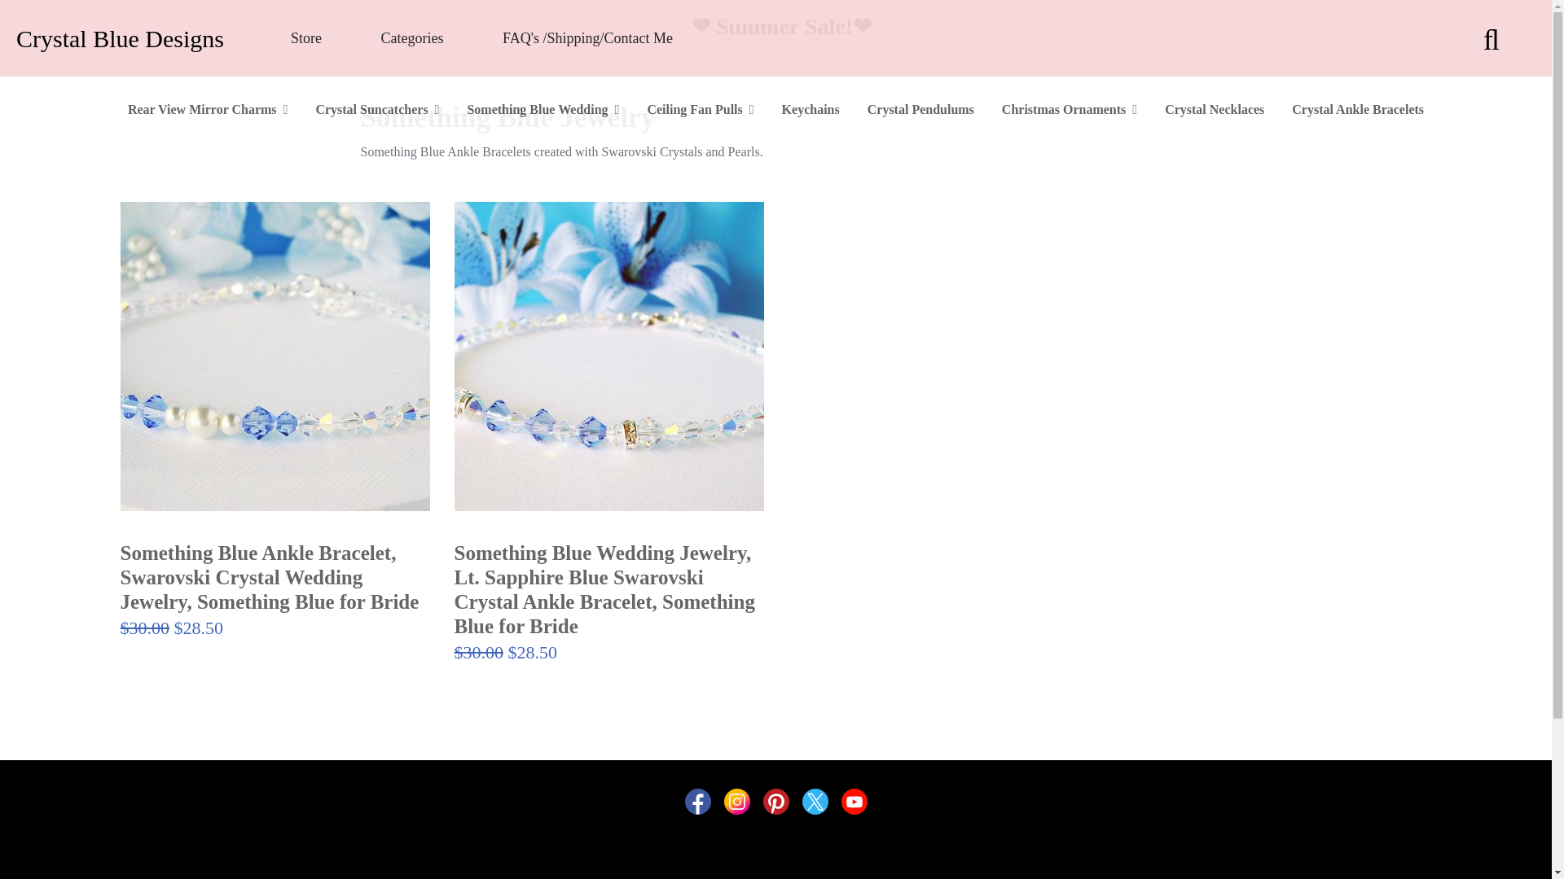  What do you see at coordinates (411, 38) in the screenshot?
I see `Categories` at bounding box center [411, 38].